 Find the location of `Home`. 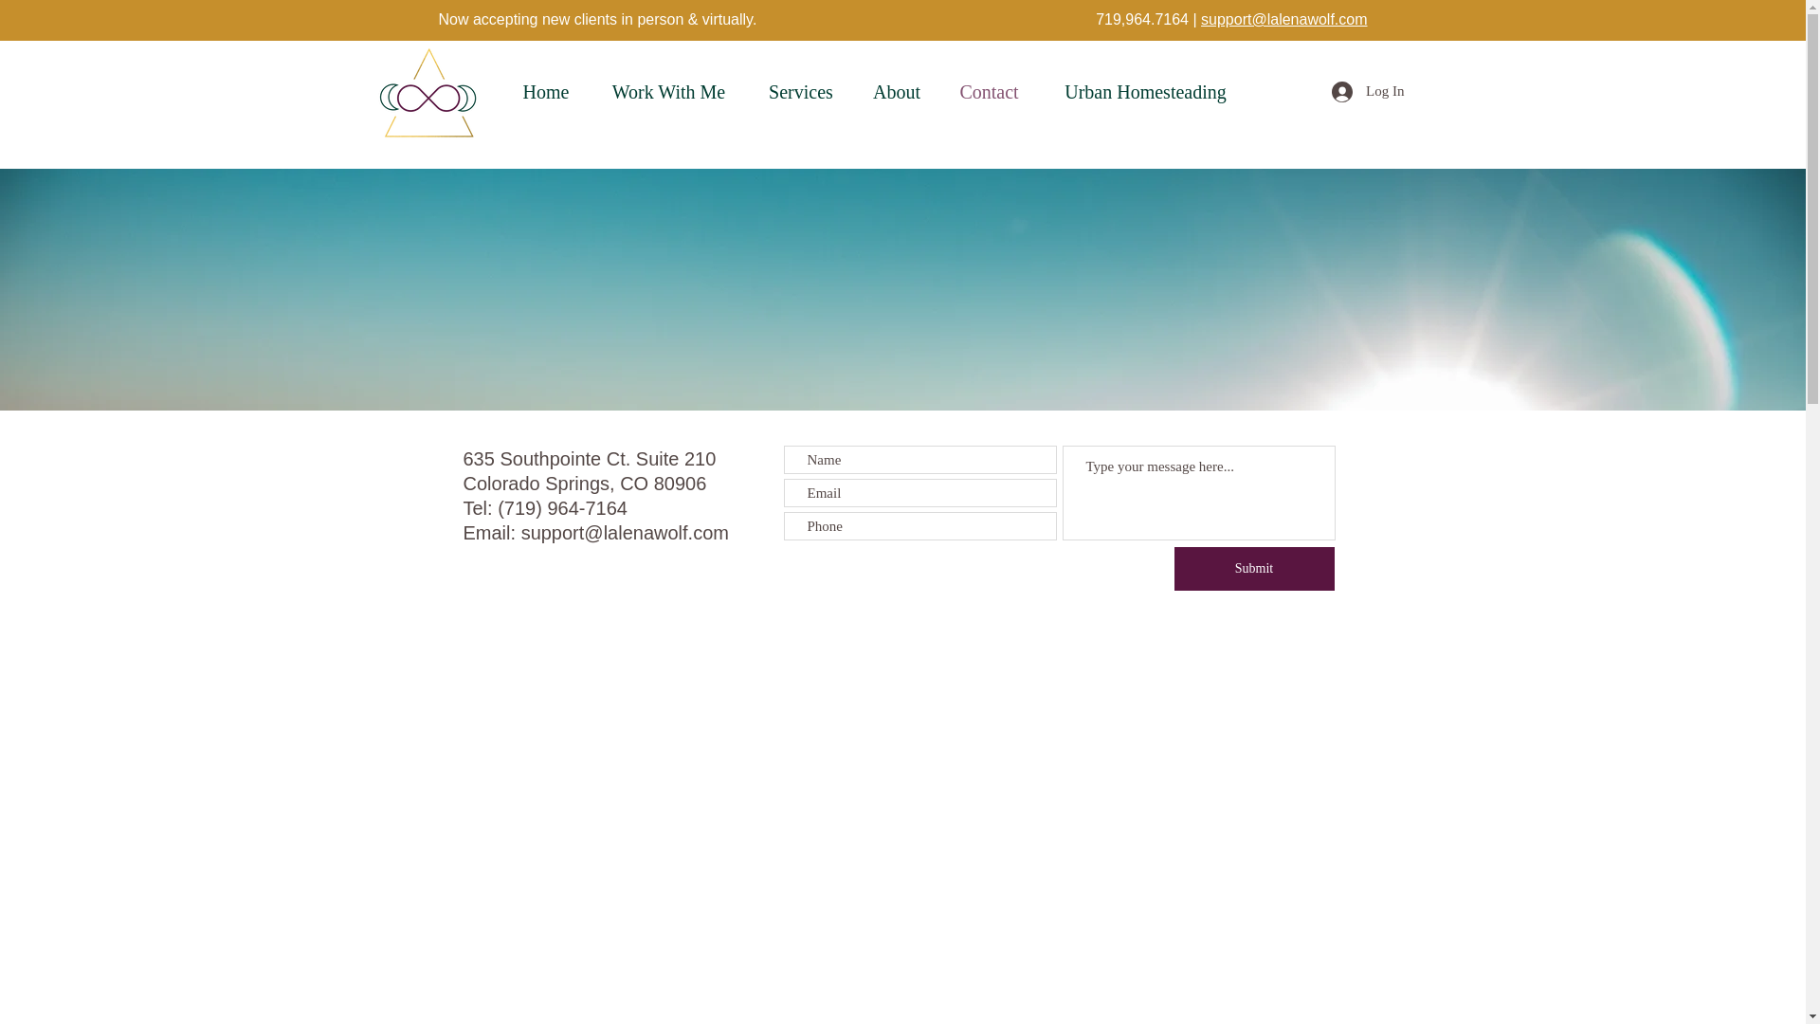

Home is located at coordinates (544, 92).